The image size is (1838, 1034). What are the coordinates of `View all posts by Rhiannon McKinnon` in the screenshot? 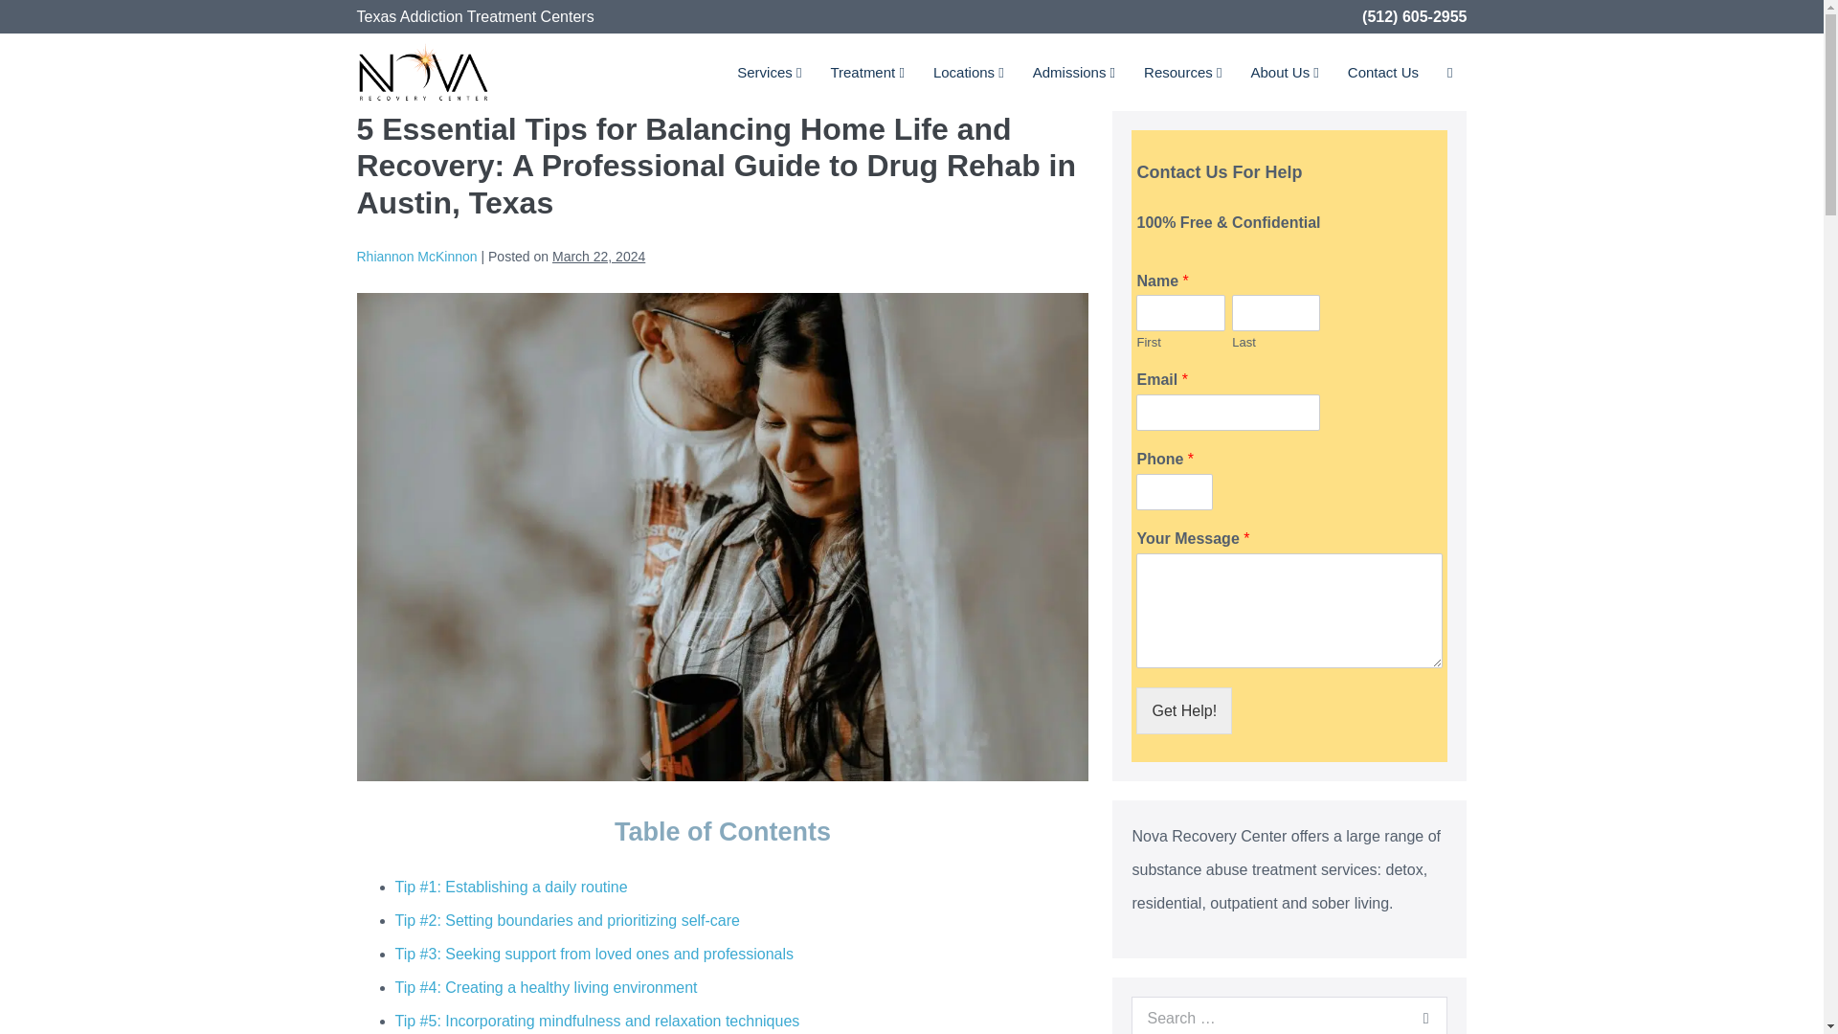 It's located at (415, 257).